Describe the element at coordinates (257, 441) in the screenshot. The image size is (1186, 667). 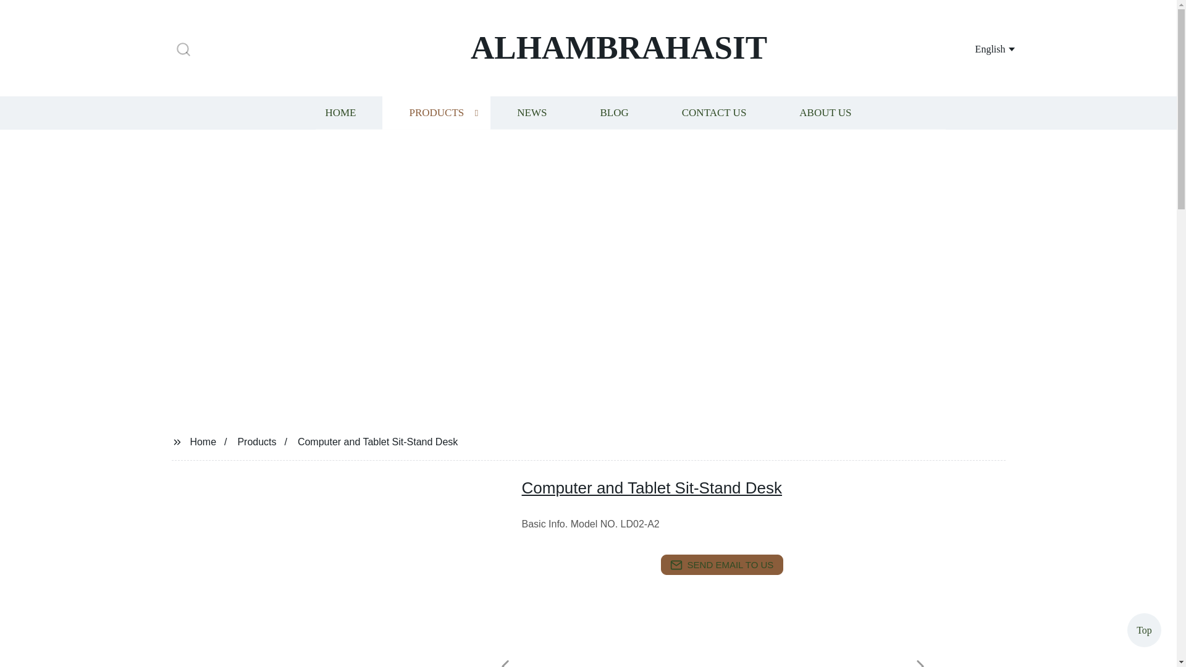
I see `Products` at that location.